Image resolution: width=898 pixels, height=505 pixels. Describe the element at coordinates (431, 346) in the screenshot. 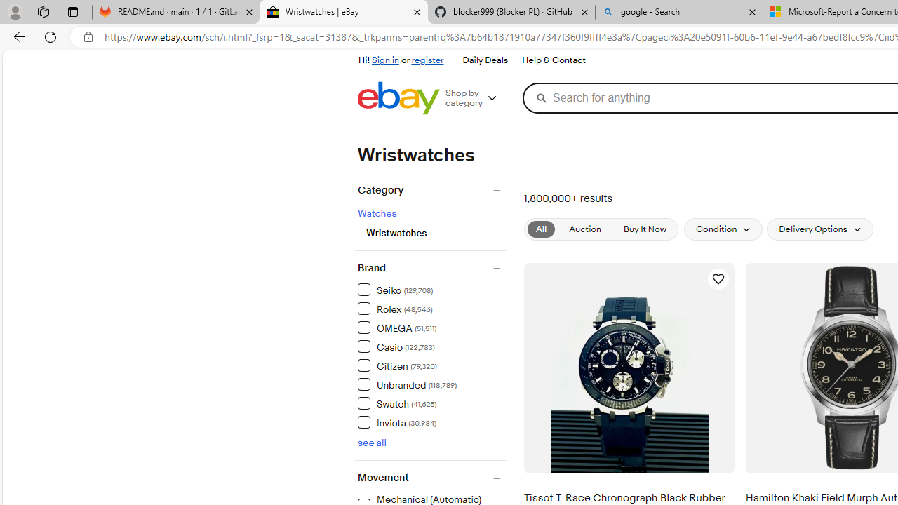

I see `Casio(122,783) Items` at that location.